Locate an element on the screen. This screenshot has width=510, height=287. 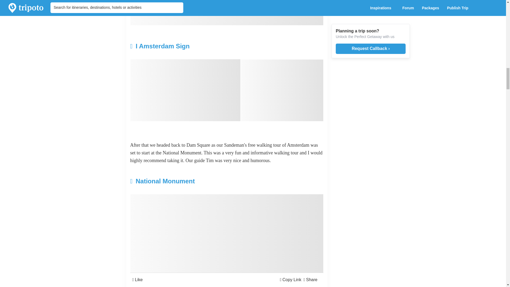
I Amsterdam Sign is located at coordinates (194, 46).